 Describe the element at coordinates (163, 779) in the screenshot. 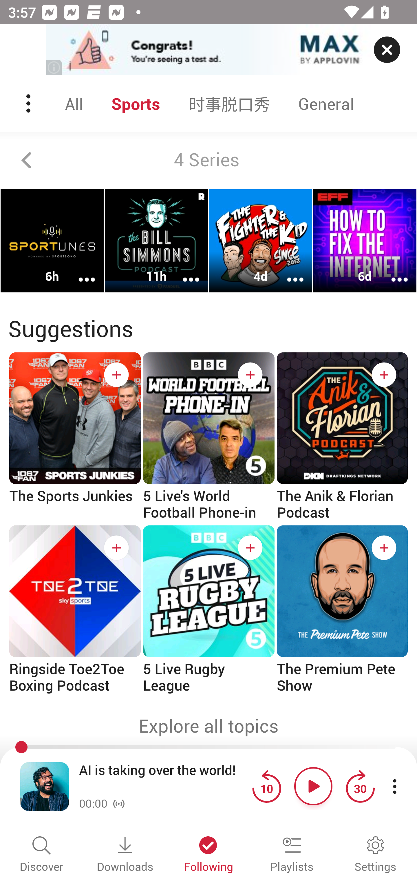

I see `AI is taking over the world!` at that location.